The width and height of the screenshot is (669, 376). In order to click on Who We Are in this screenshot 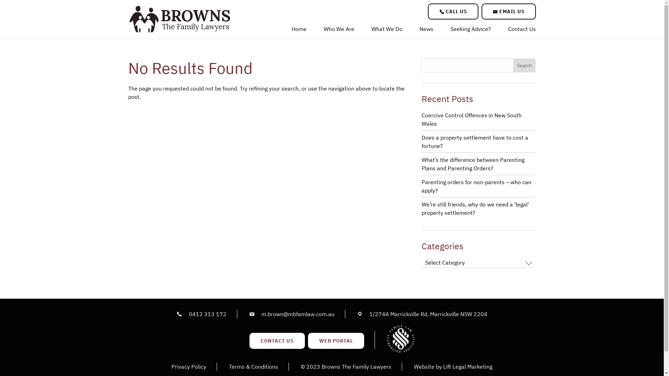, I will do `click(339, 31)`.